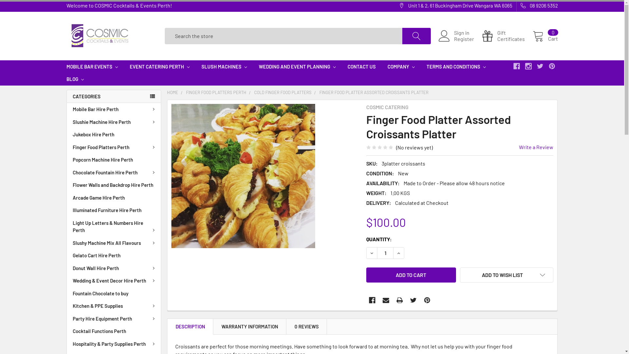  I want to click on Hospitality & Party Supplies Perth, so click(114, 344).